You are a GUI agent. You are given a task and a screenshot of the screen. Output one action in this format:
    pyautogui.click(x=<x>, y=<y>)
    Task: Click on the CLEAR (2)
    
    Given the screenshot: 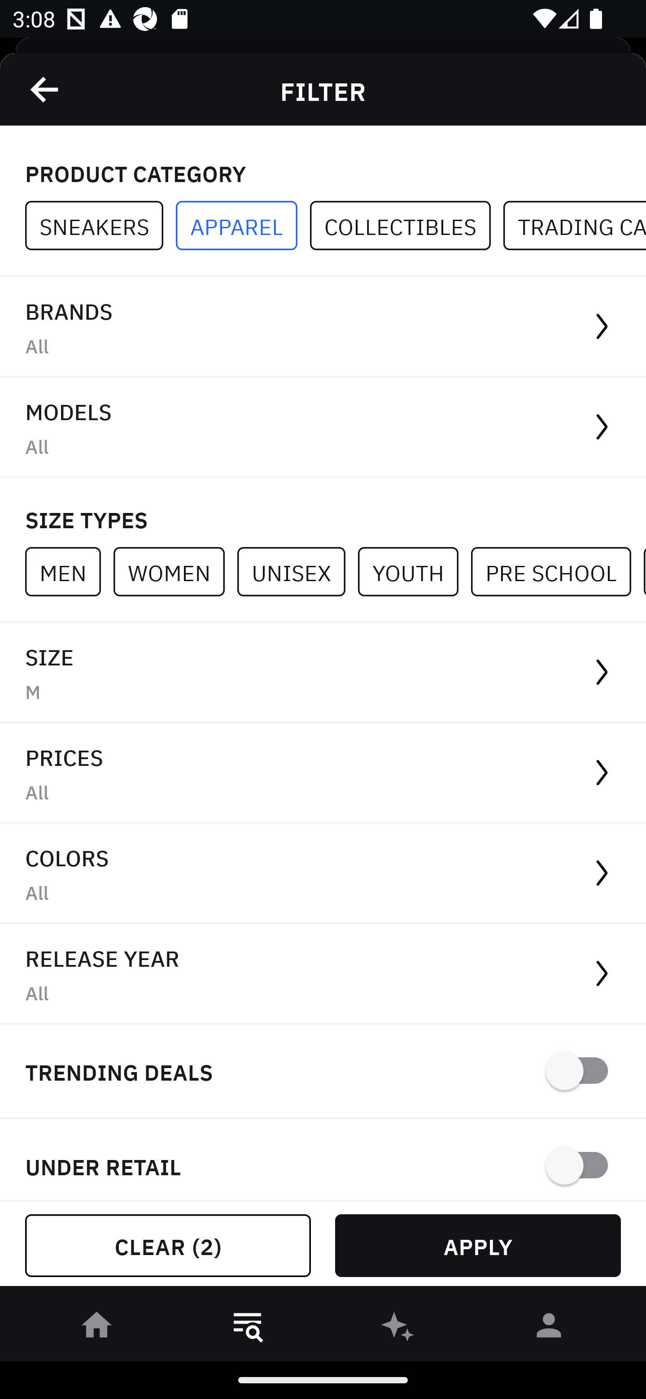 What is the action you would take?
    pyautogui.click(x=168, y=1246)
    